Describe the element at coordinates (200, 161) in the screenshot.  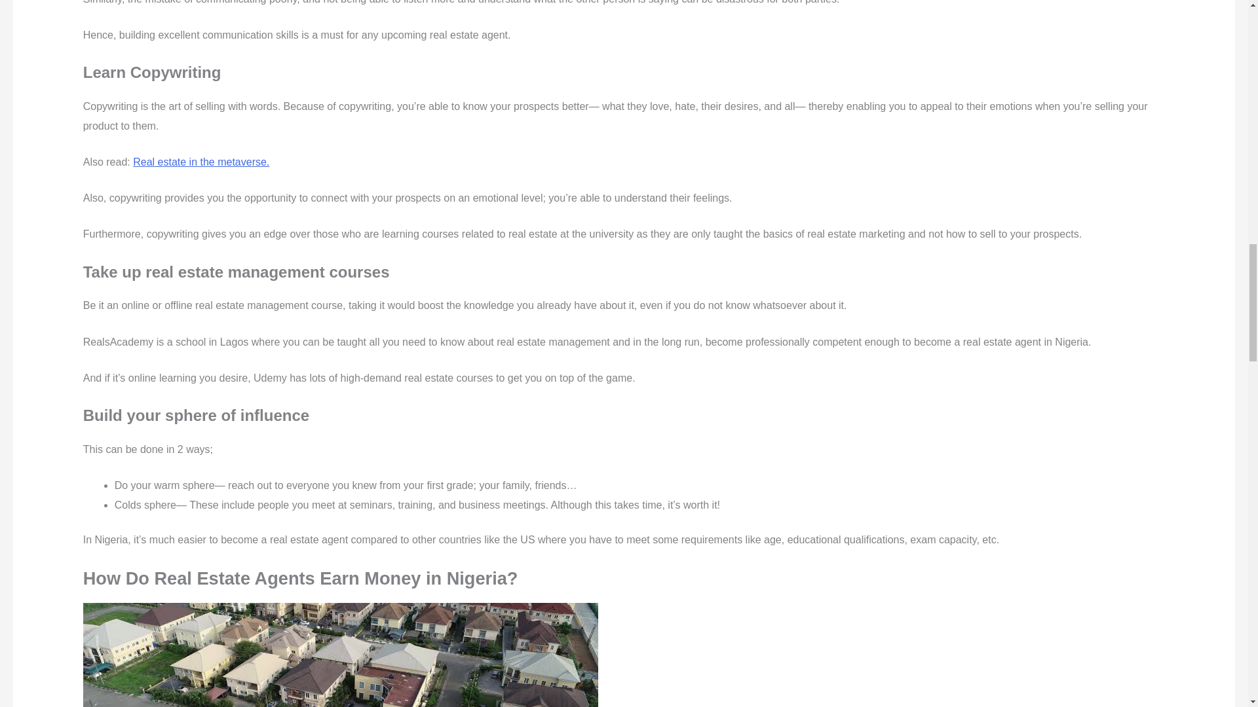
I see `Real estate in the metaverse.` at that location.